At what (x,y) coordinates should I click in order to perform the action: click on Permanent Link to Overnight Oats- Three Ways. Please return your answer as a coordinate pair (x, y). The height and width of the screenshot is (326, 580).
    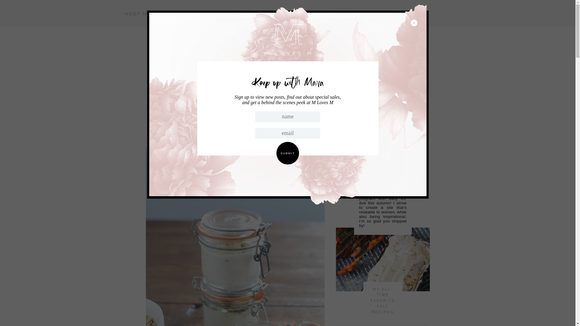
    Looking at the image, I should click on (235, 133).